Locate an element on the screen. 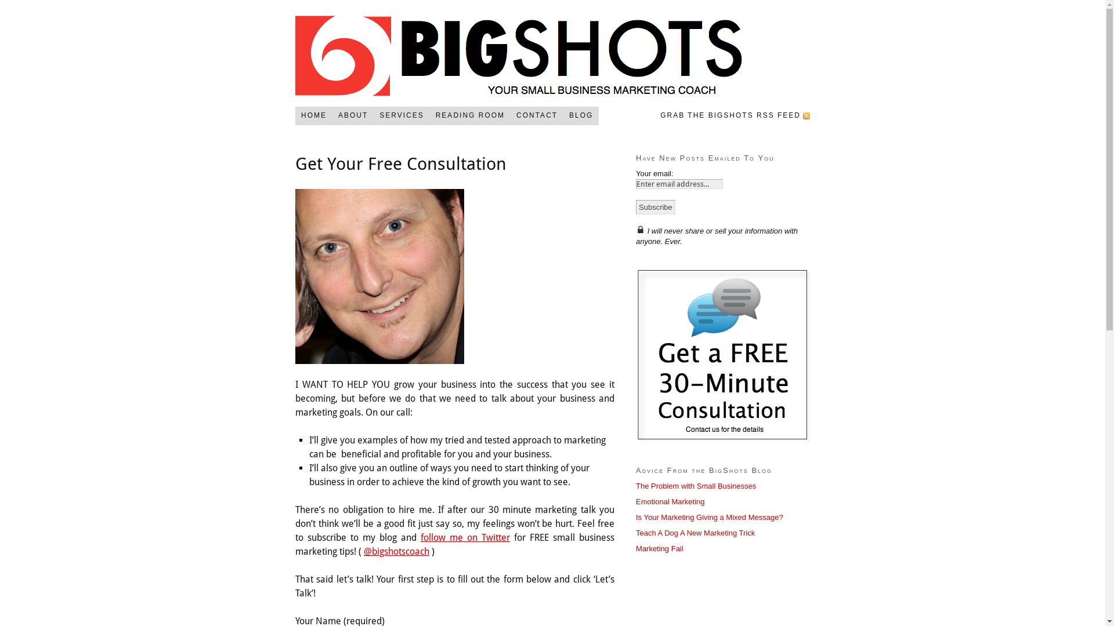 Image resolution: width=1114 pixels, height=626 pixels. HOME is located at coordinates (313, 116).